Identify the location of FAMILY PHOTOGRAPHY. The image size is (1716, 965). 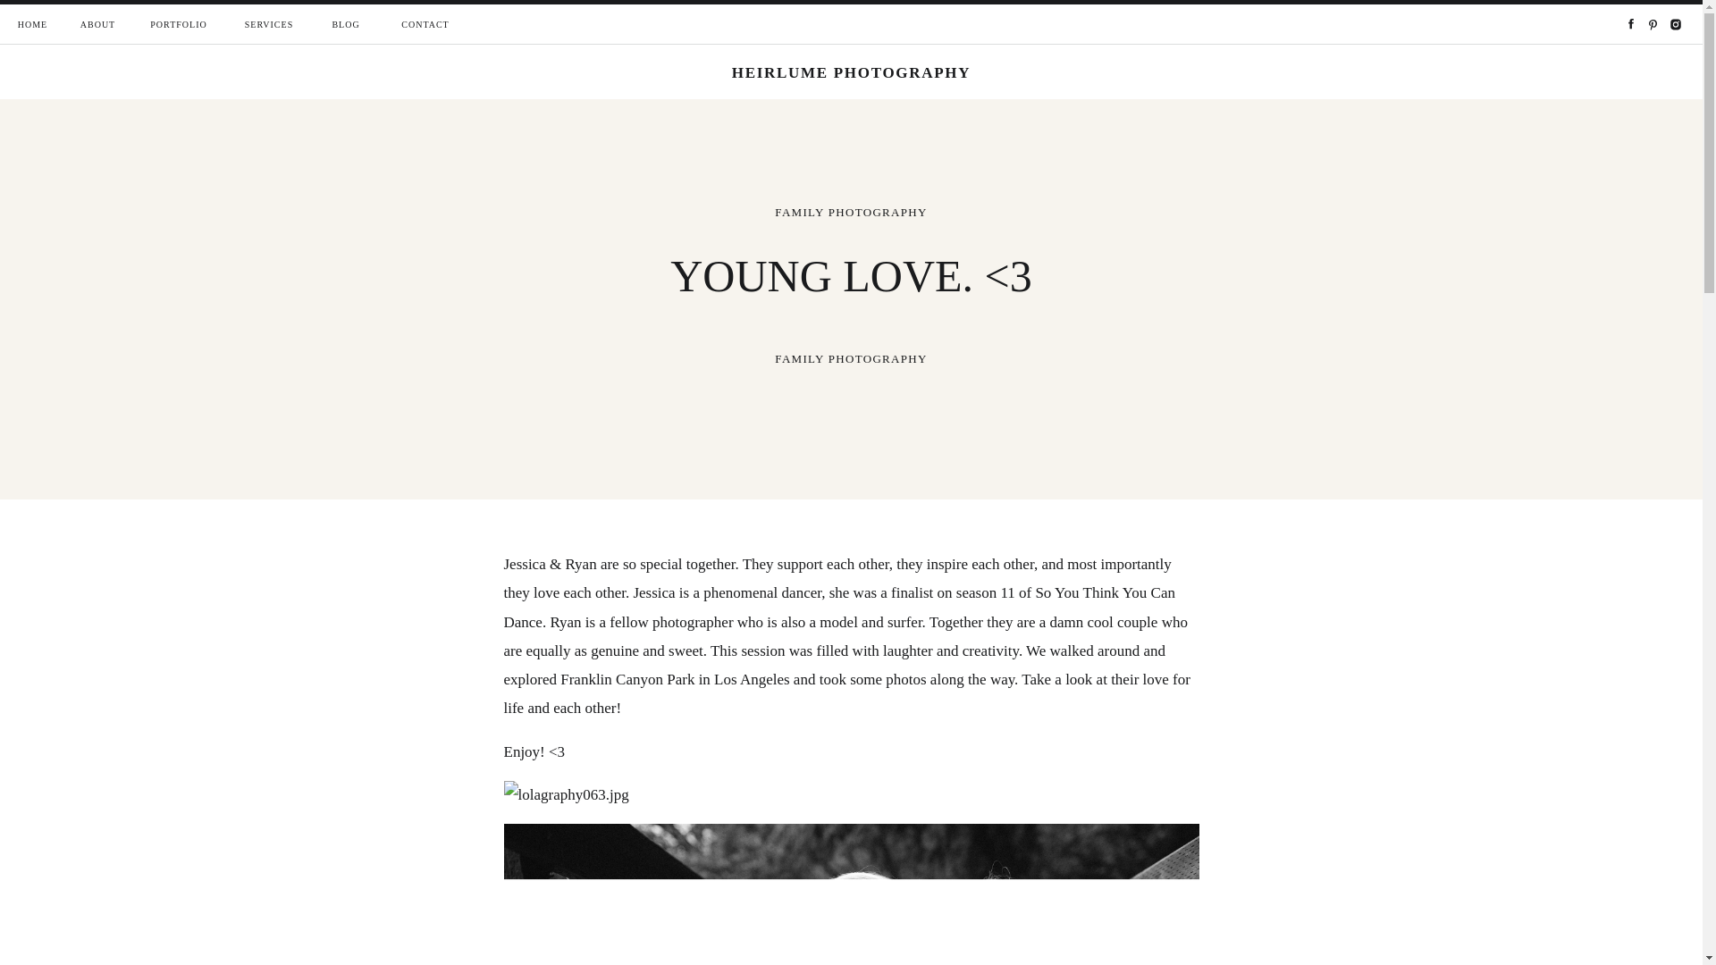
(851, 213).